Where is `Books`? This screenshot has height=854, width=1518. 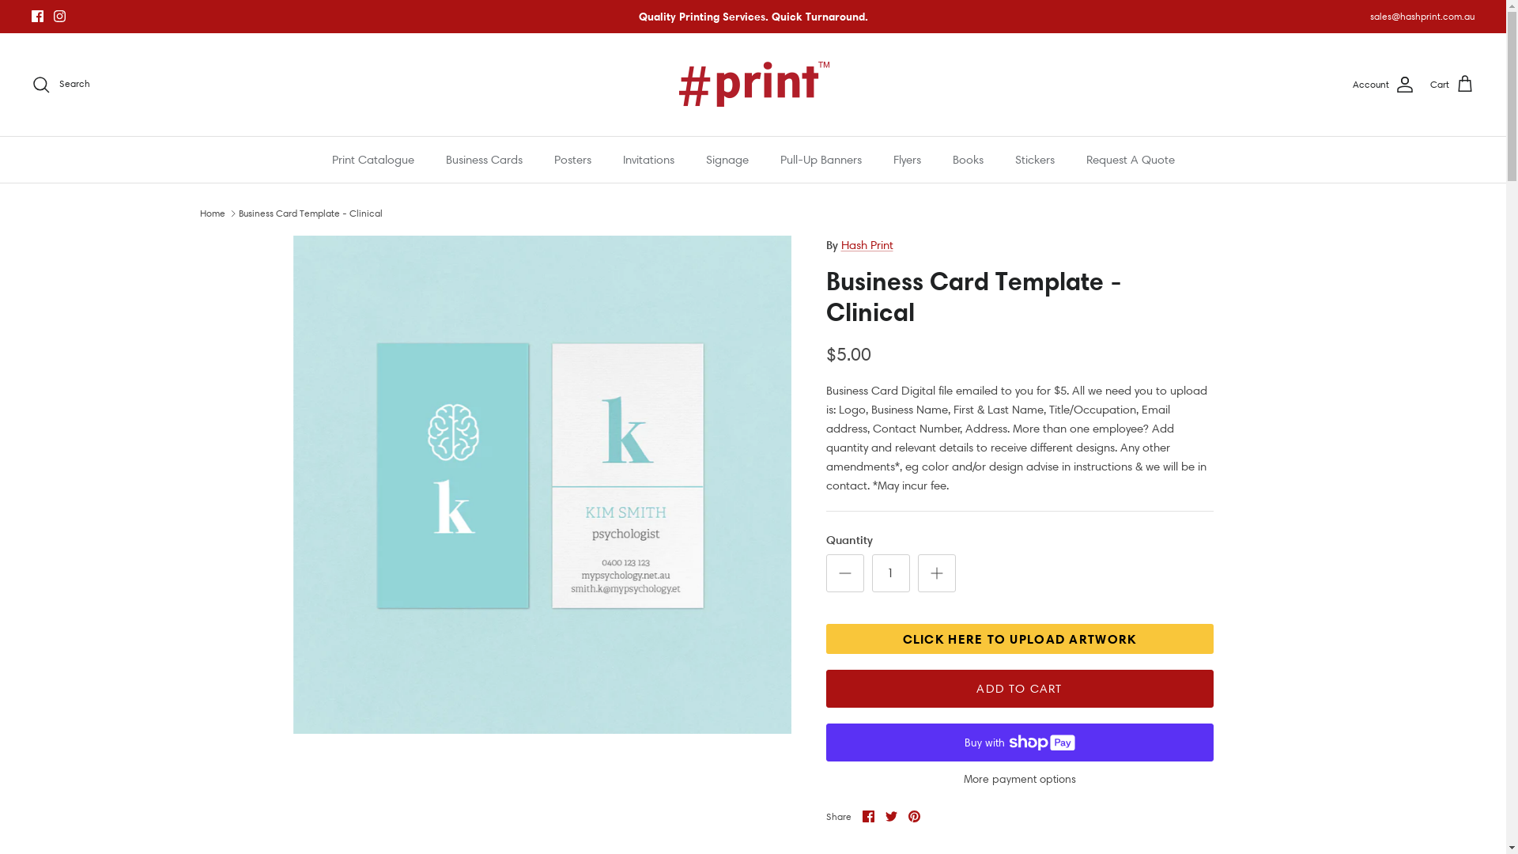
Books is located at coordinates (968, 160).